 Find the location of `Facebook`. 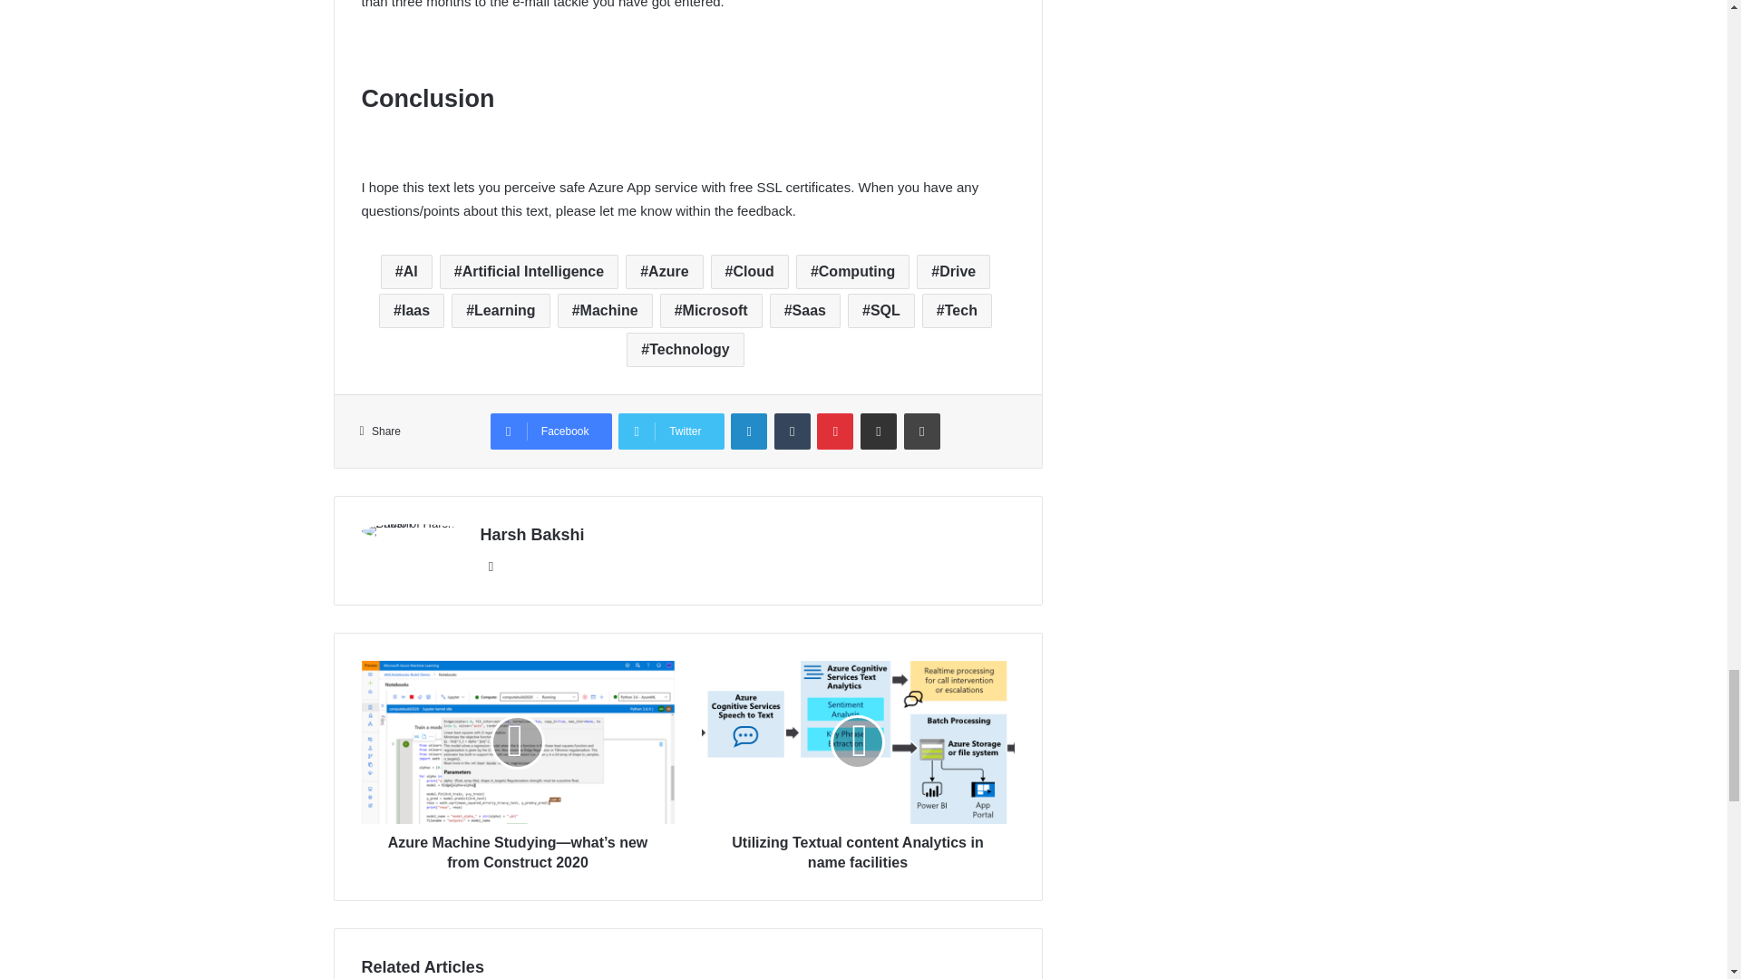

Facebook is located at coordinates (551, 431).